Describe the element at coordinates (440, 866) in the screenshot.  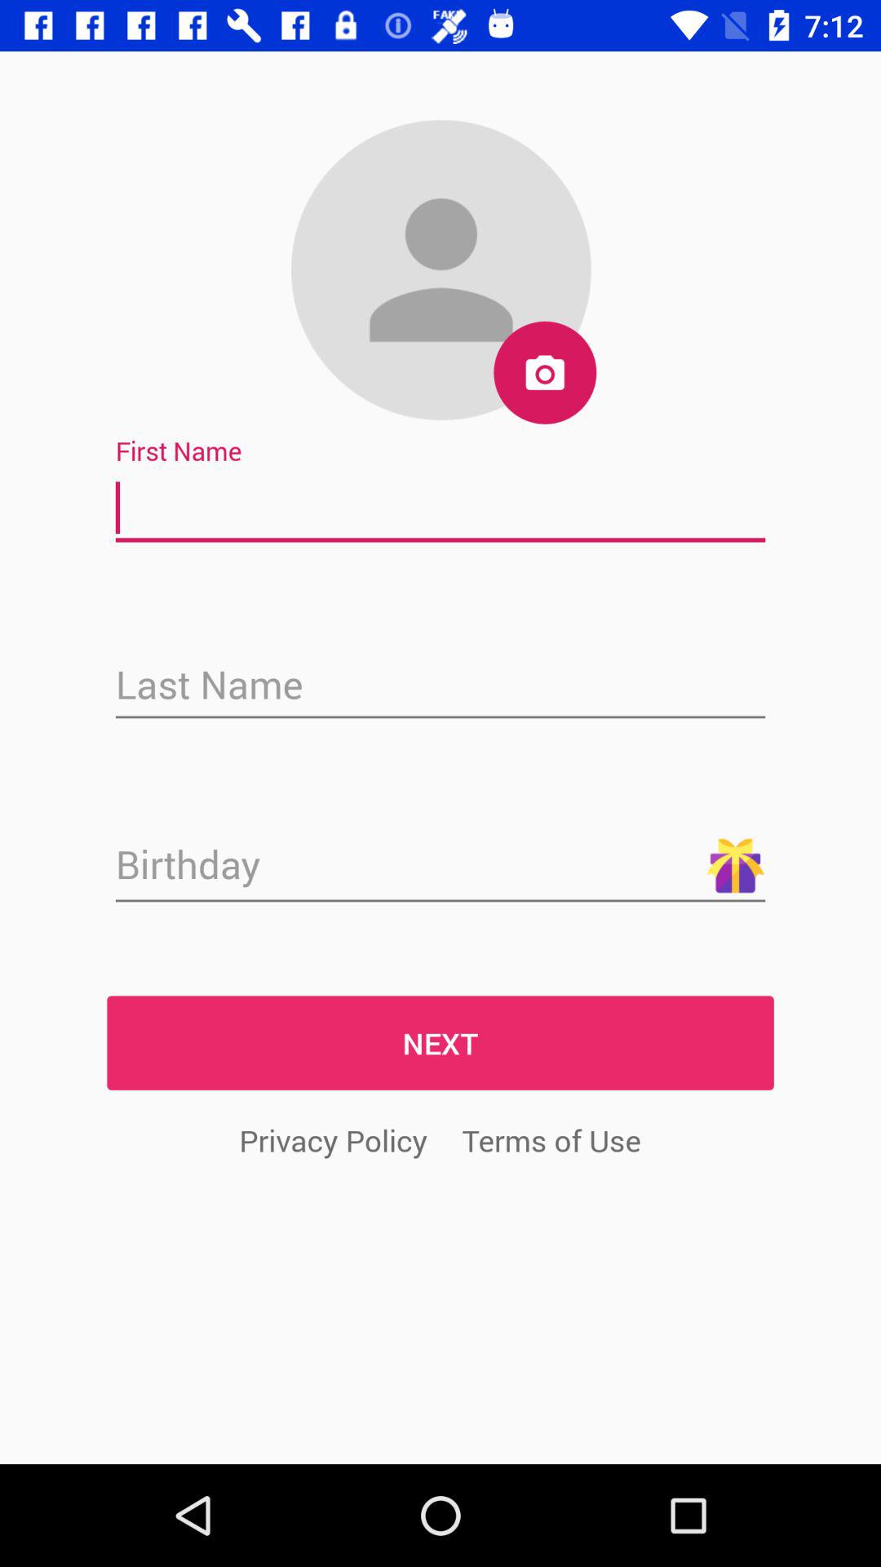
I see `remember the date show` at that location.